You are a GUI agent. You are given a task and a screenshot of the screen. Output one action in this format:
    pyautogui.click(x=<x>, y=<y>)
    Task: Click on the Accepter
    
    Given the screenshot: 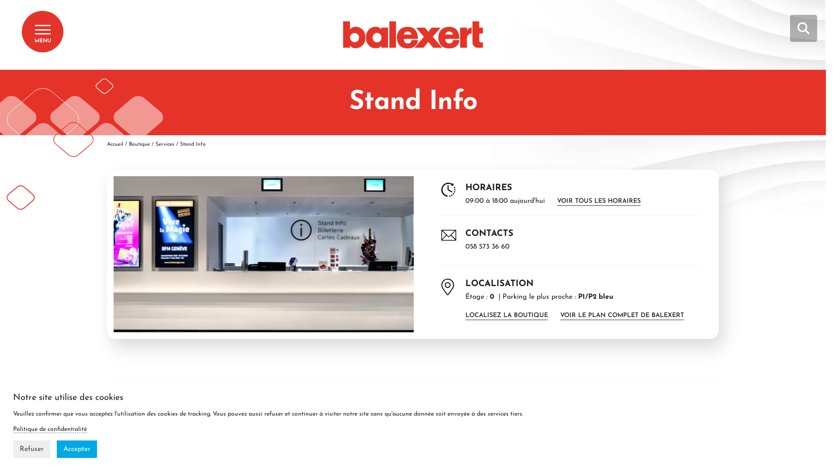 What is the action you would take?
    pyautogui.click(x=77, y=449)
    